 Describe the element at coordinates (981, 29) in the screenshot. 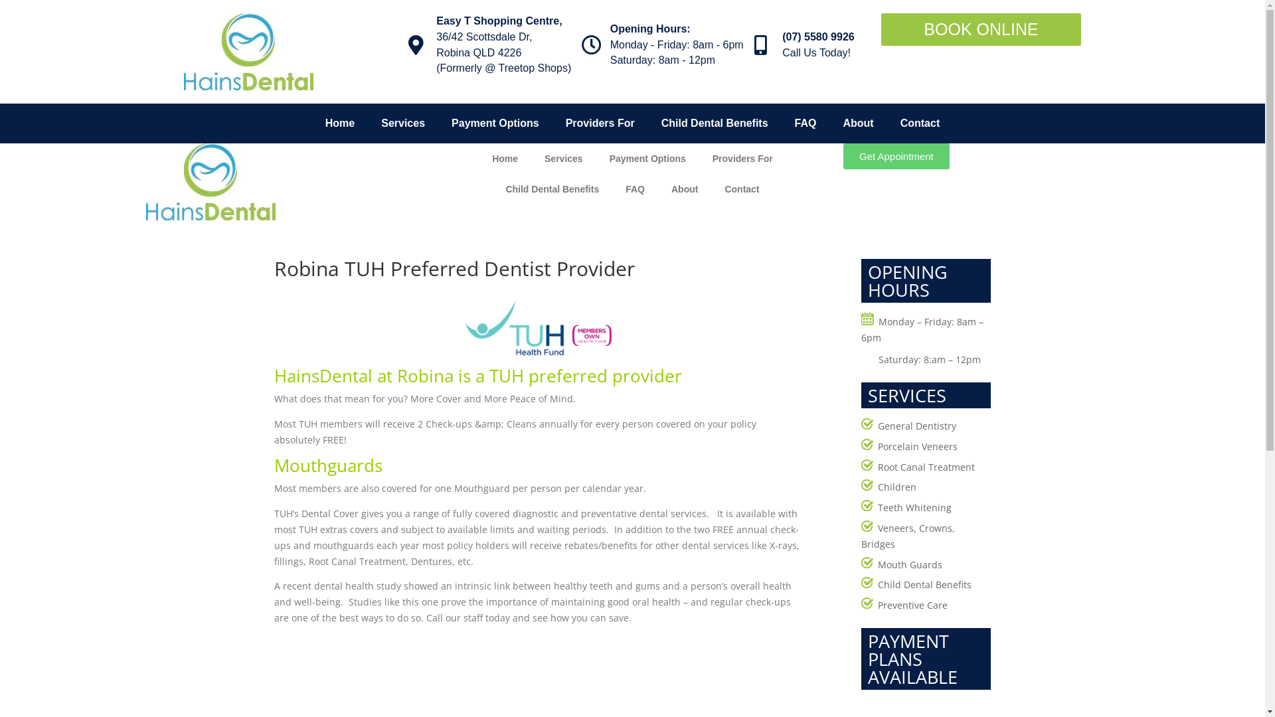

I see `BOOK ONLINE` at that location.